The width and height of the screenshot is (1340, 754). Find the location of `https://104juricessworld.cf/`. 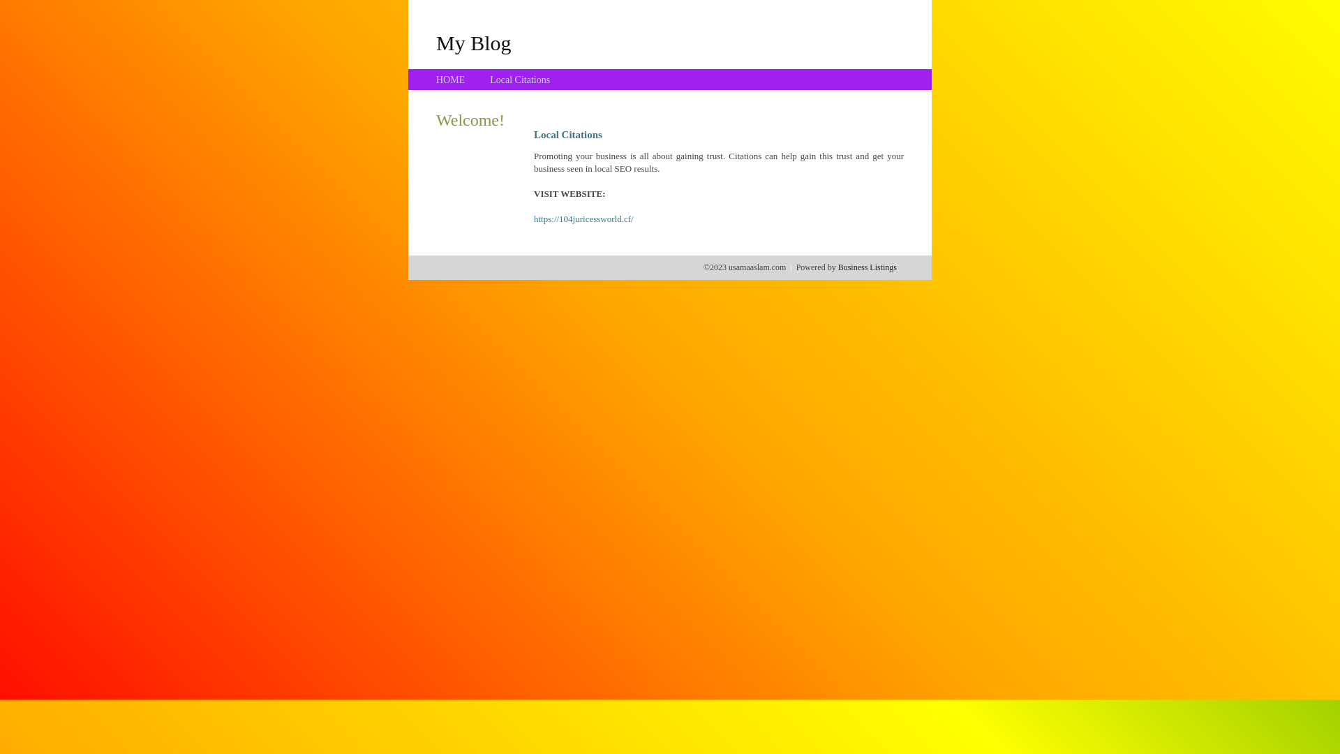

https://104juricessworld.cf/ is located at coordinates (583, 219).